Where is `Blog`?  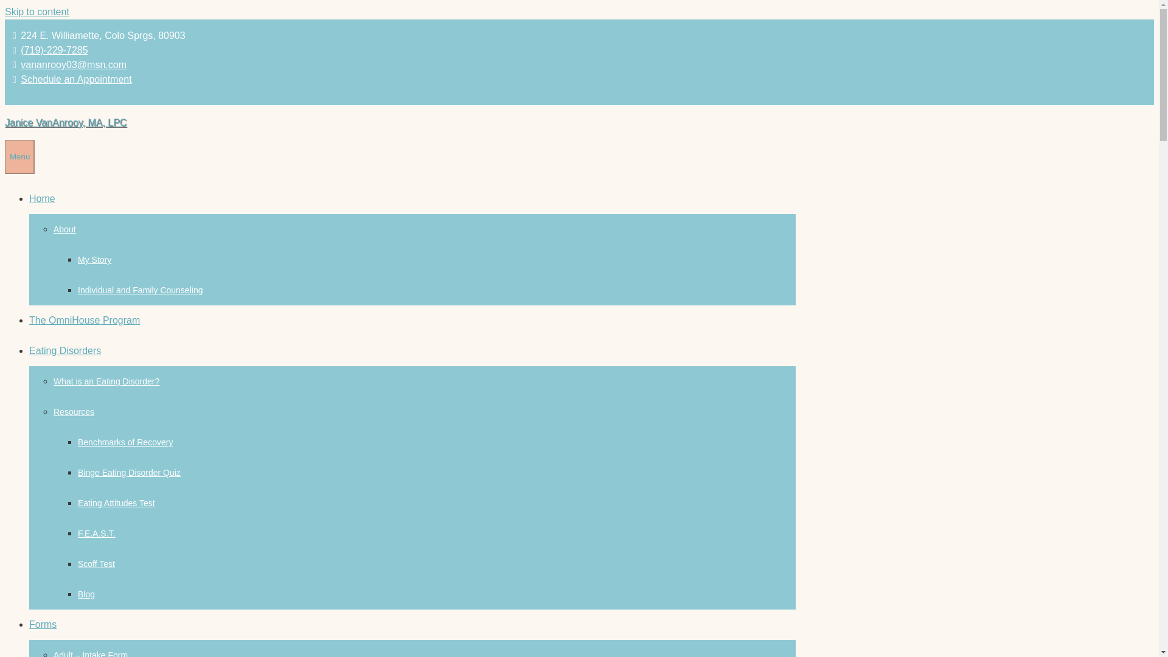 Blog is located at coordinates (86, 594).